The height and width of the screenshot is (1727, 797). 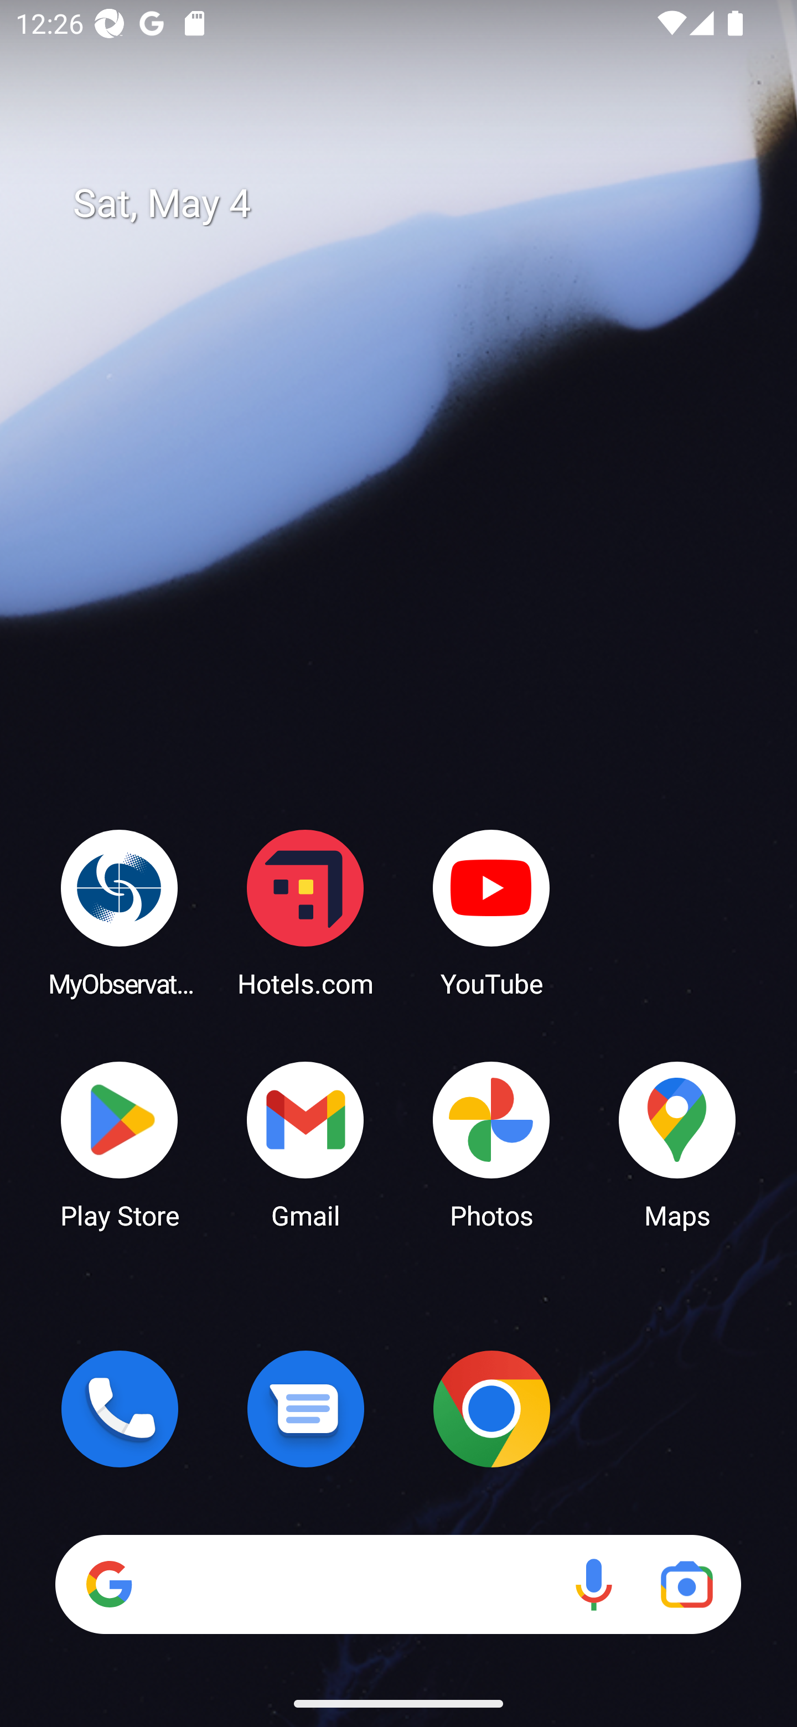 What do you see at coordinates (120, 1409) in the screenshot?
I see `Phone` at bounding box center [120, 1409].